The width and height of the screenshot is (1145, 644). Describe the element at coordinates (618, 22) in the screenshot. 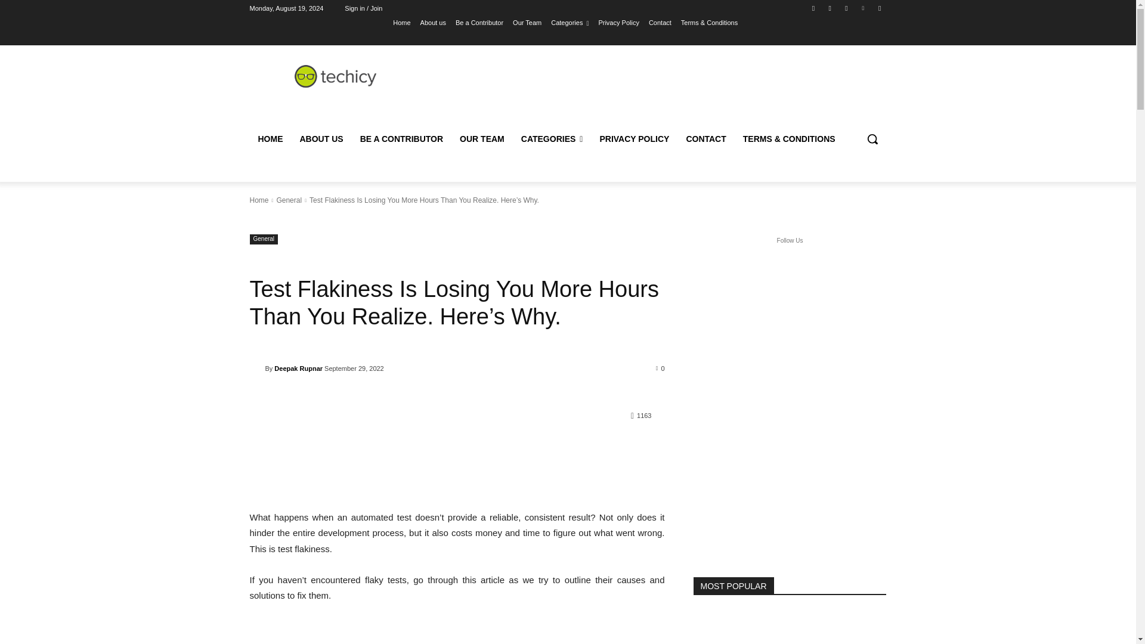

I see `Privacy Policy` at that location.